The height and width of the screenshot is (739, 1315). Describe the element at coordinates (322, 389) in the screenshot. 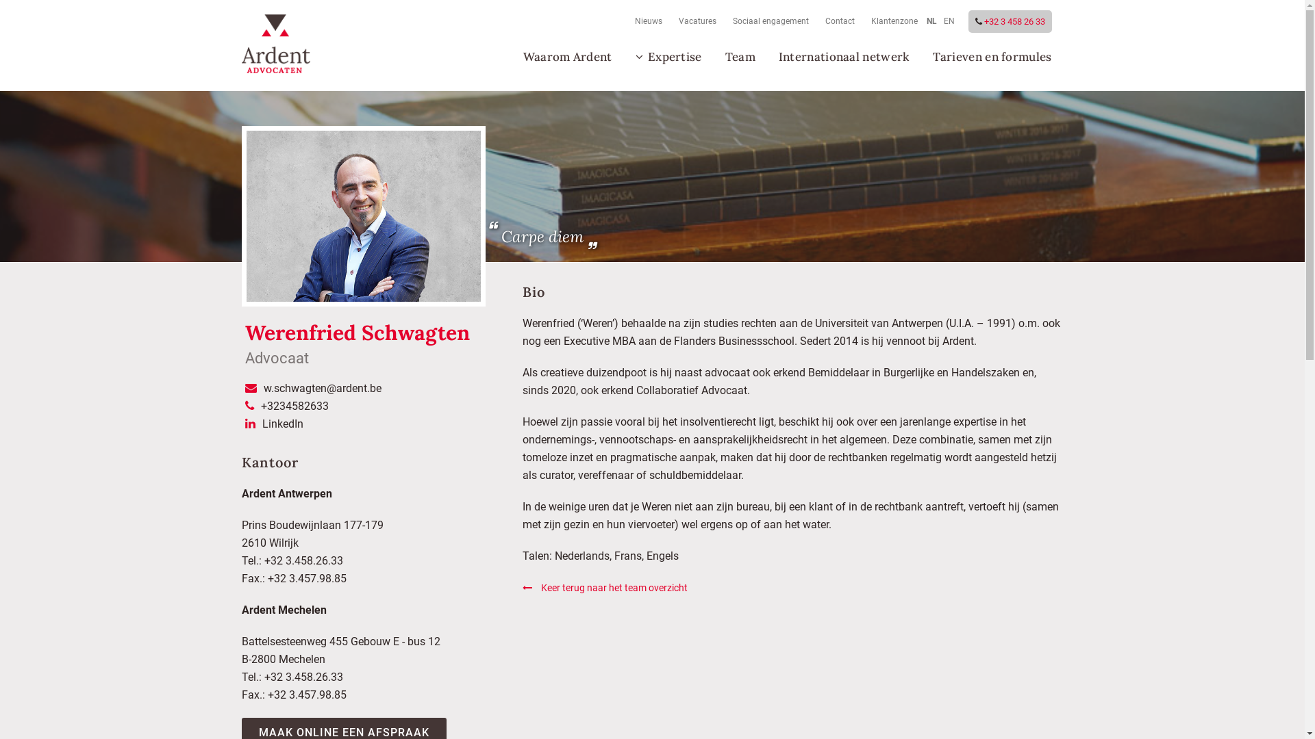

I see `w.schwagten@ardent.be` at that location.